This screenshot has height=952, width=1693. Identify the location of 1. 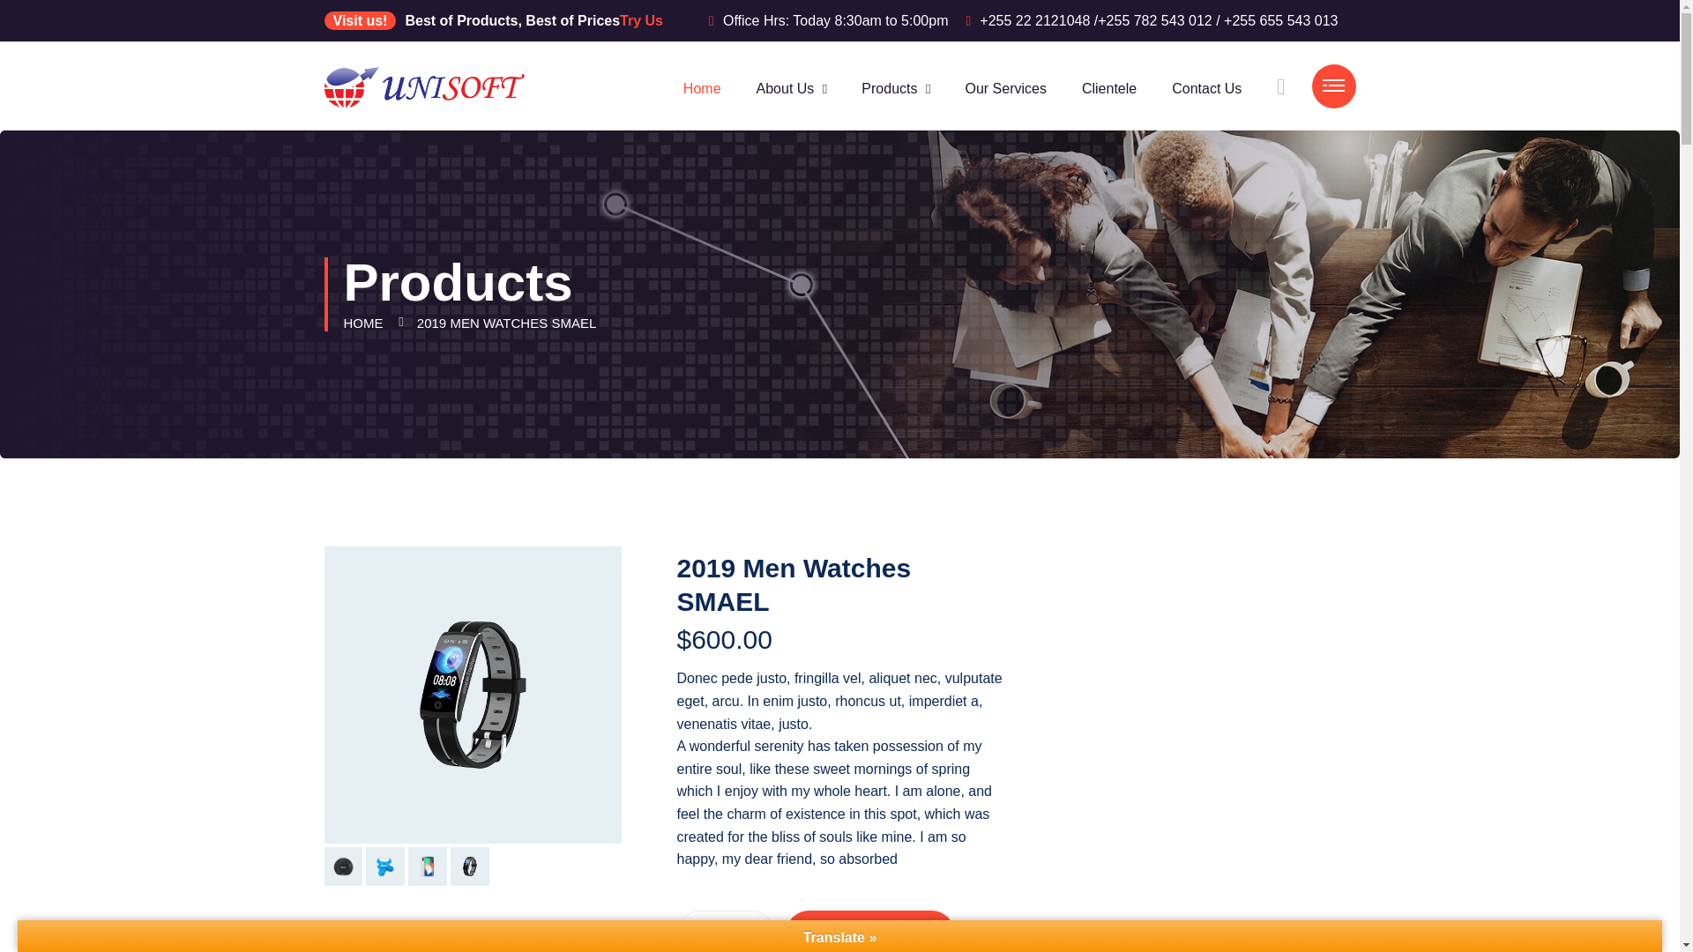
(725, 931).